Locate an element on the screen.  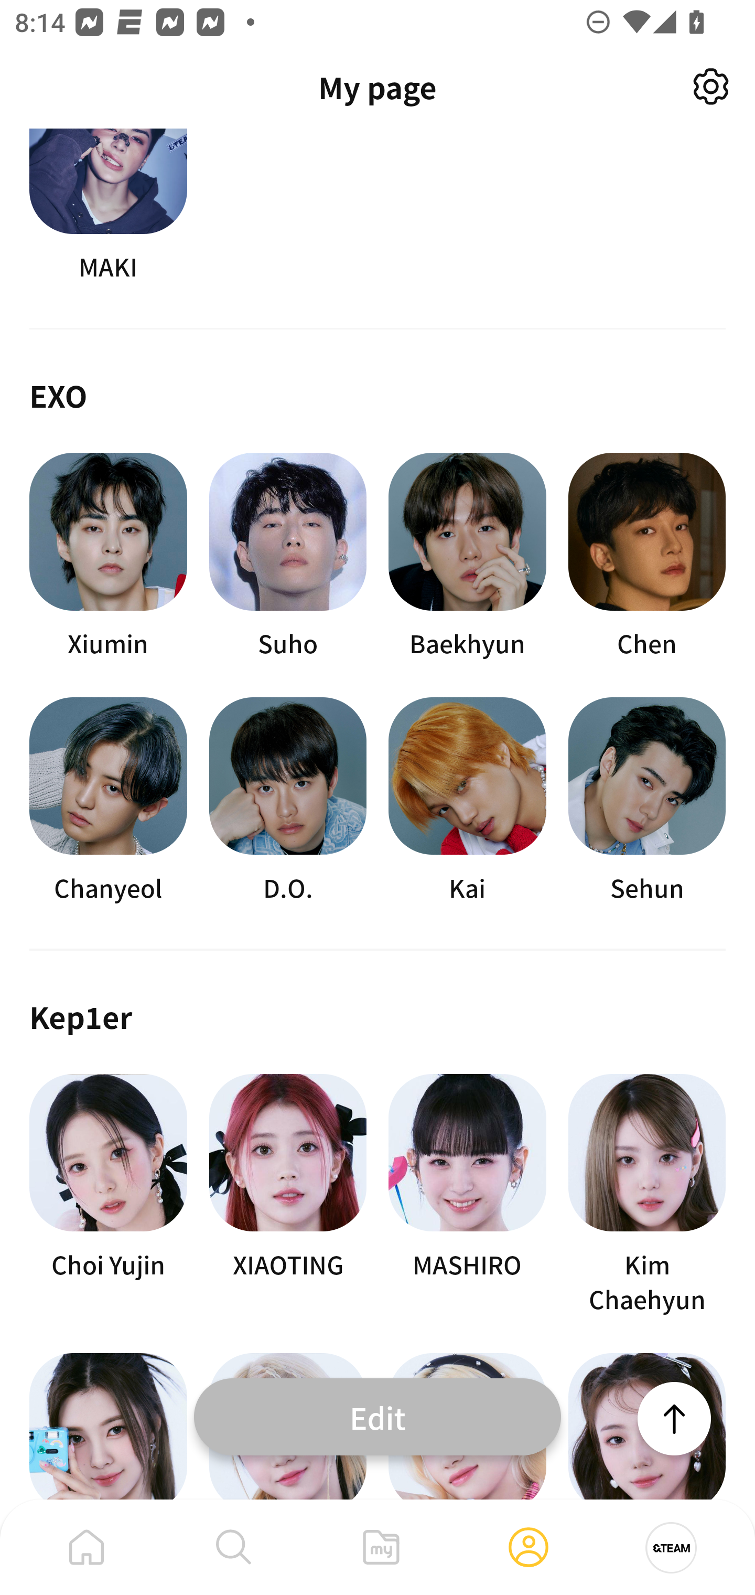
Kim Chaehyun is located at coordinates (647, 1194).